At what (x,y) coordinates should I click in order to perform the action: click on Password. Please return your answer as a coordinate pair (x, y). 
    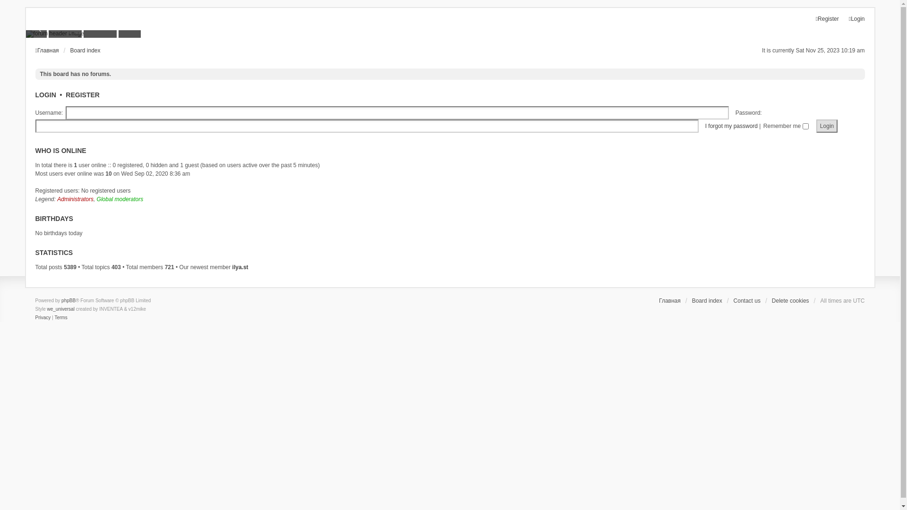
    Looking at the image, I should click on (367, 126).